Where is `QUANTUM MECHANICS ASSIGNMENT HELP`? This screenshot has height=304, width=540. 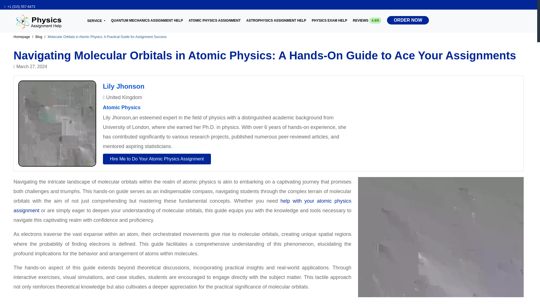 QUANTUM MECHANICS ASSIGNMENT HELP is located at coordinates (147, 19).